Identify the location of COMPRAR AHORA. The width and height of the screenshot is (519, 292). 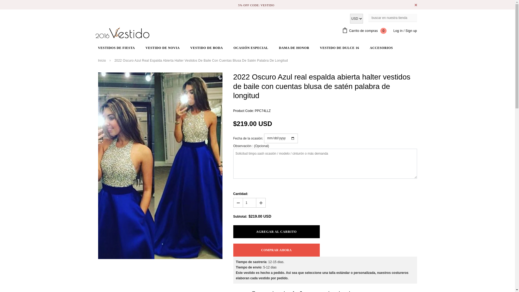
(276, 250).